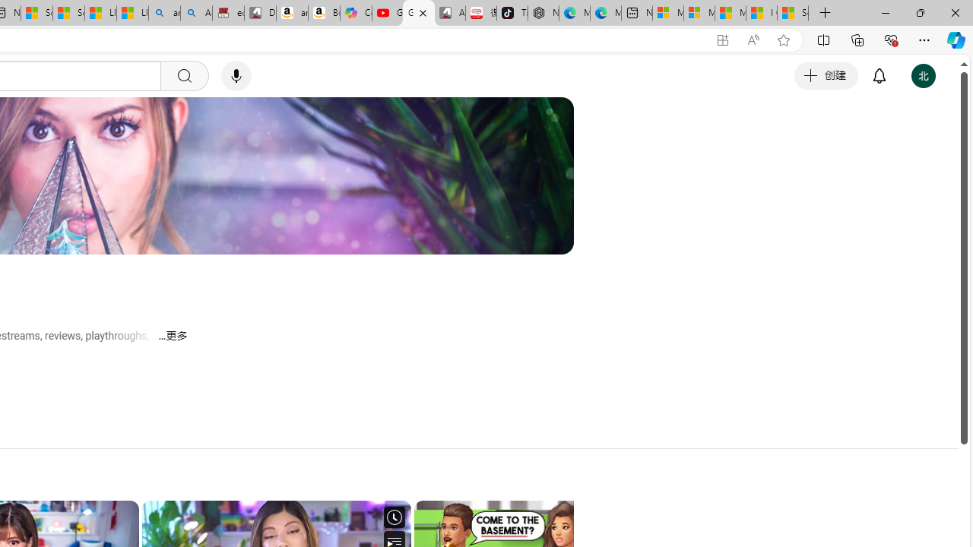  I want to click on I Gained 20 Pounds of Muscle in 30 Days! | Watch, so click(761, 14).